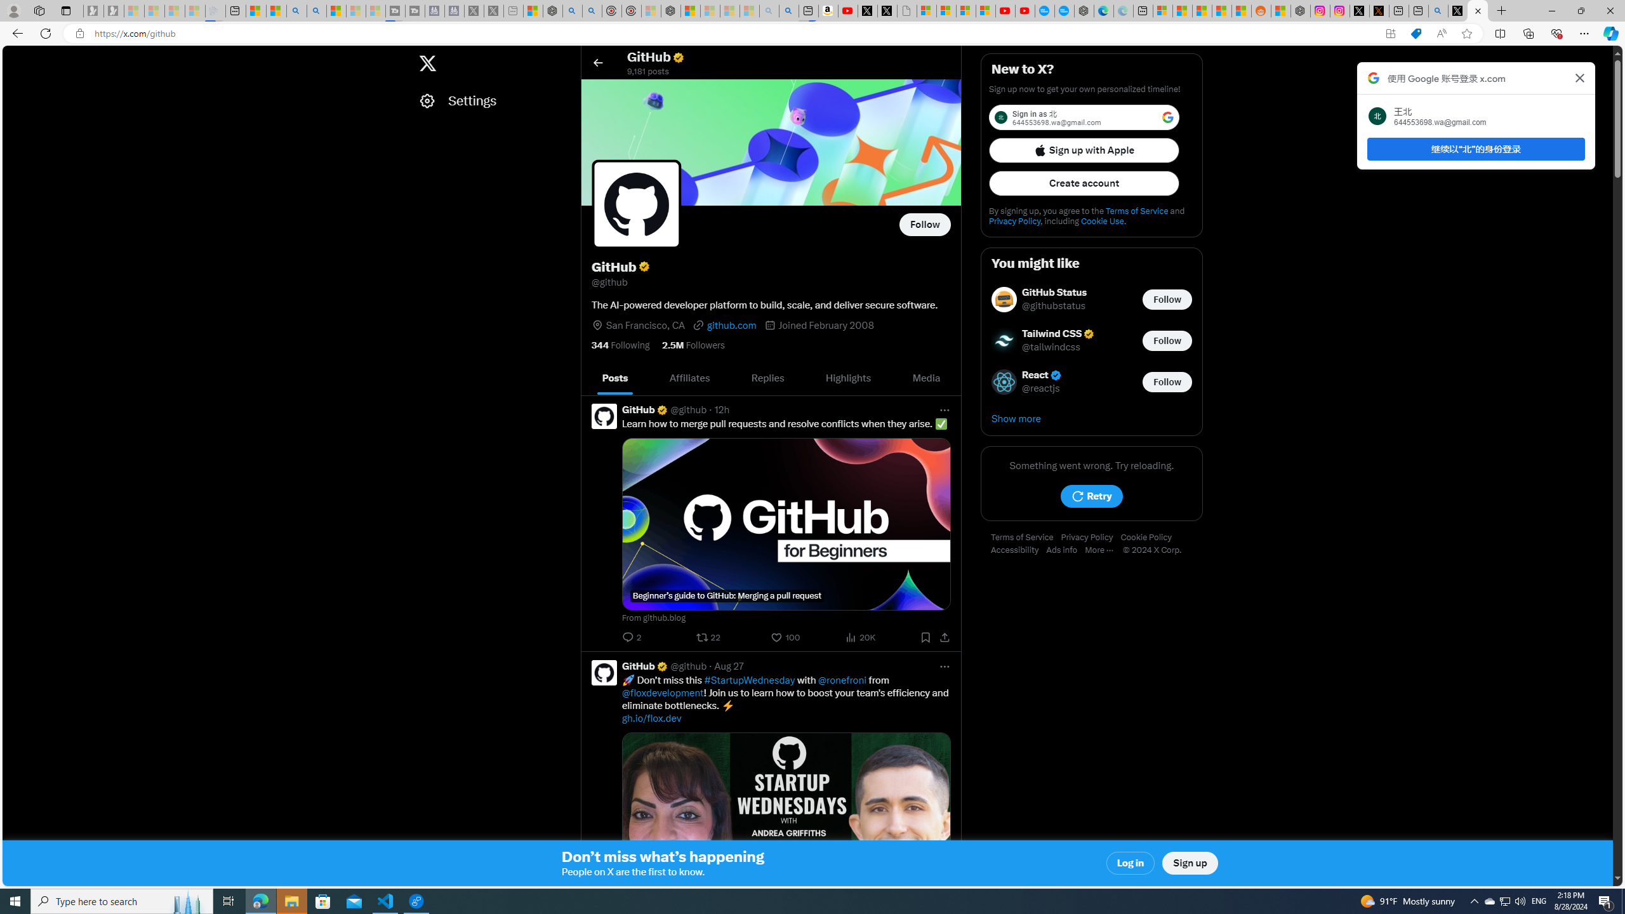 The image size is (1625, 914). What do you see at coordinates (114, 11) in the screenshot?
I see `Newsletter Sign Up - Sleeping` at bounding box center [114, 11].